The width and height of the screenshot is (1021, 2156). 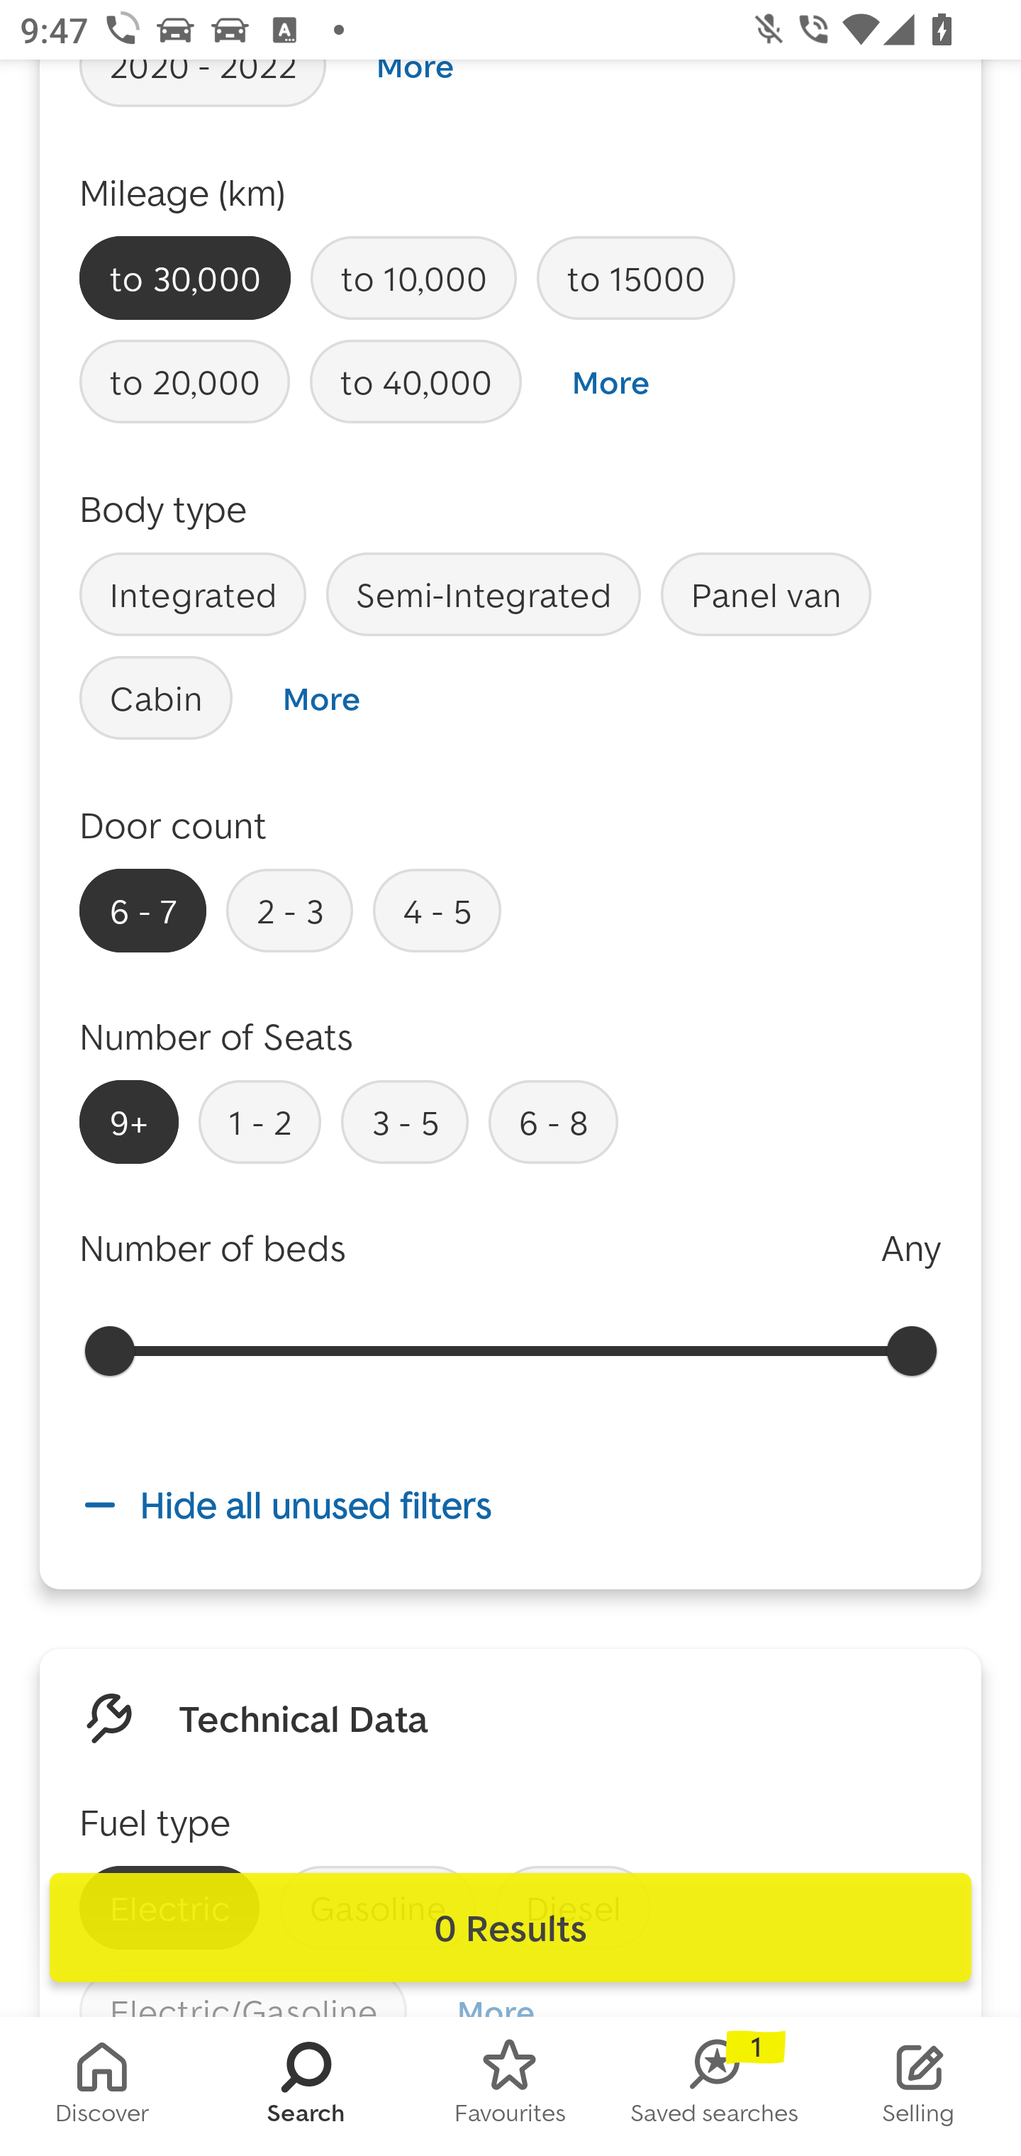 What do you see at coordinates (437, 911) in the screenshot?
I see `4 - 5` at bounding box center [437, 911].